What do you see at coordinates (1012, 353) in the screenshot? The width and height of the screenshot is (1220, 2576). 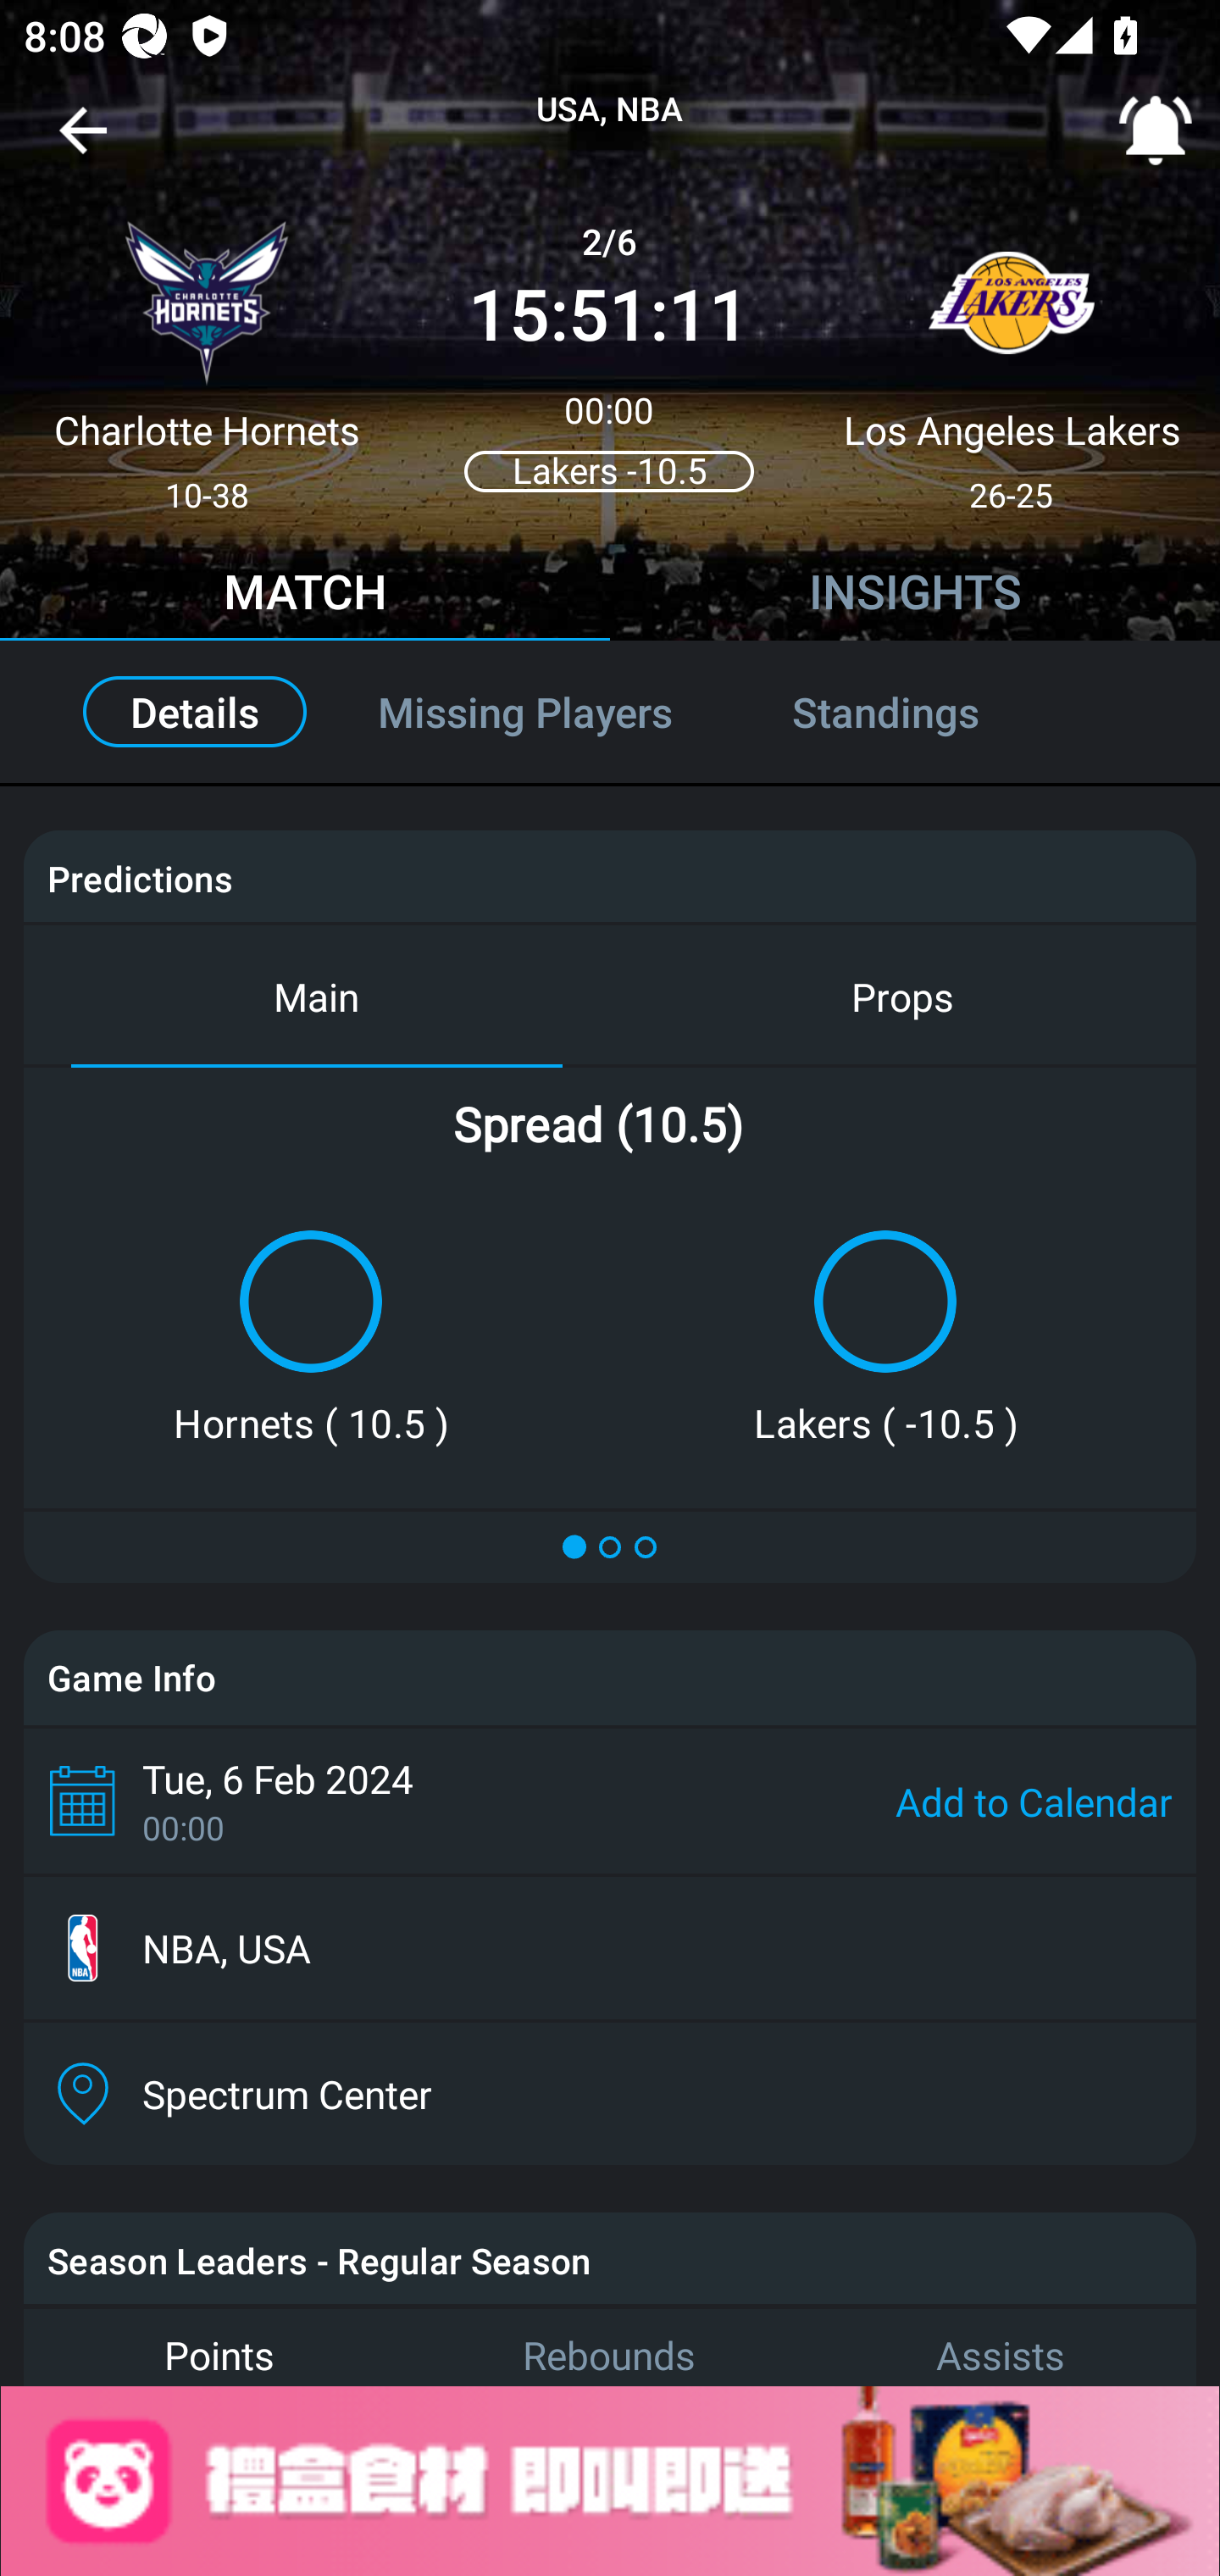 I see `Los Angeles Lakers 26-25` at bounding box center [1012, 353].